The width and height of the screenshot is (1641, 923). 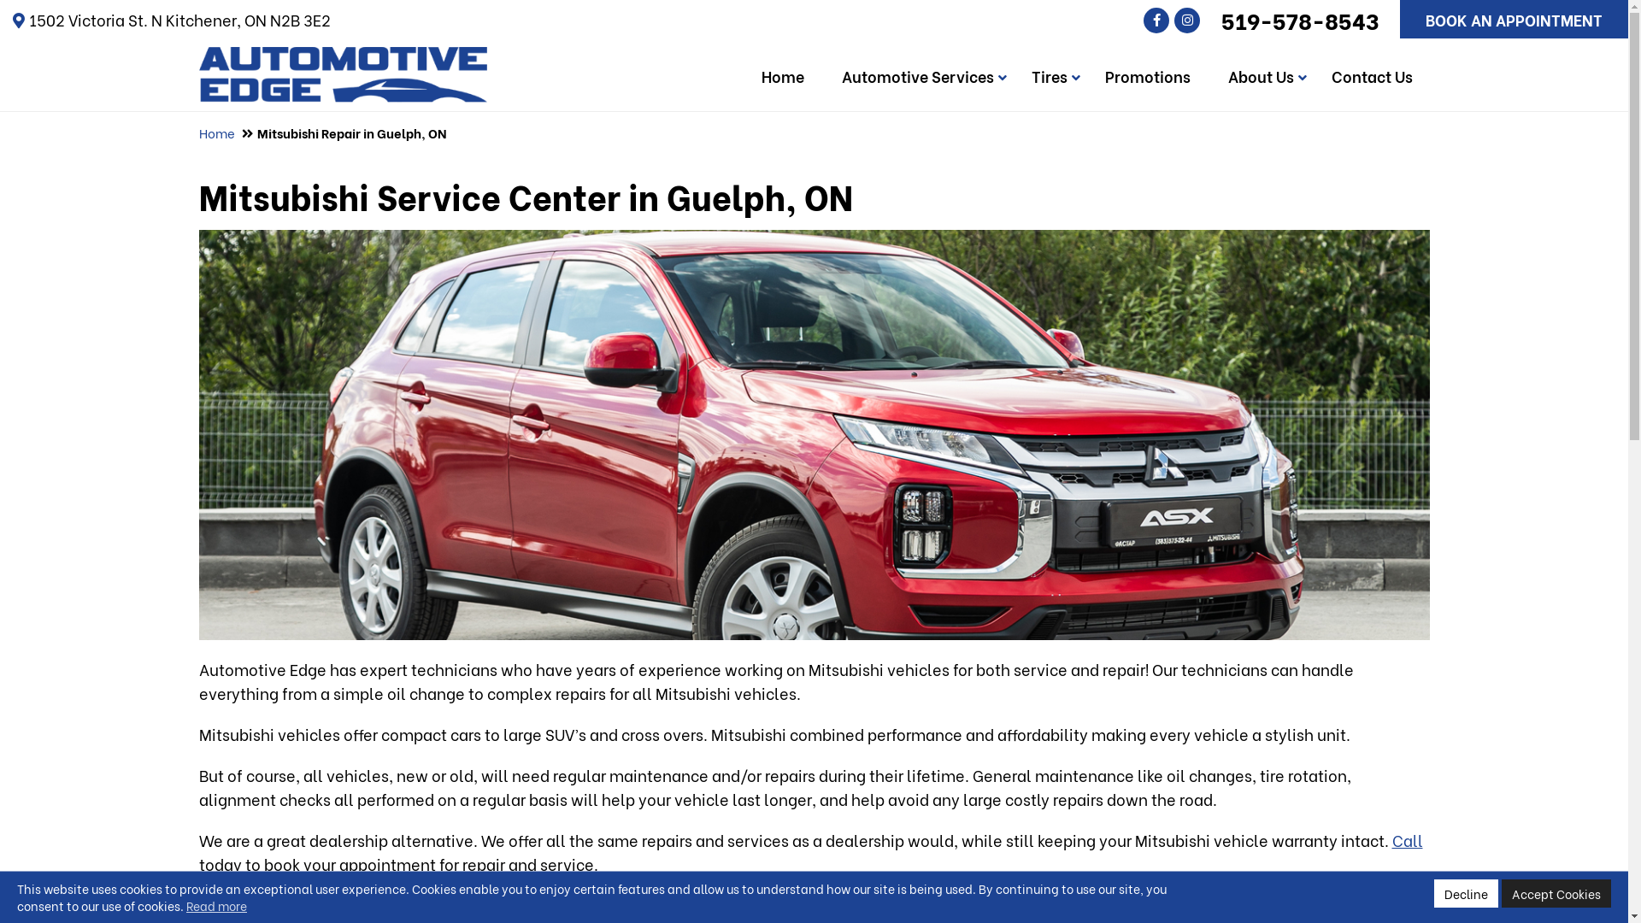 I want to click on Decline, so click(x=1467, y=894).